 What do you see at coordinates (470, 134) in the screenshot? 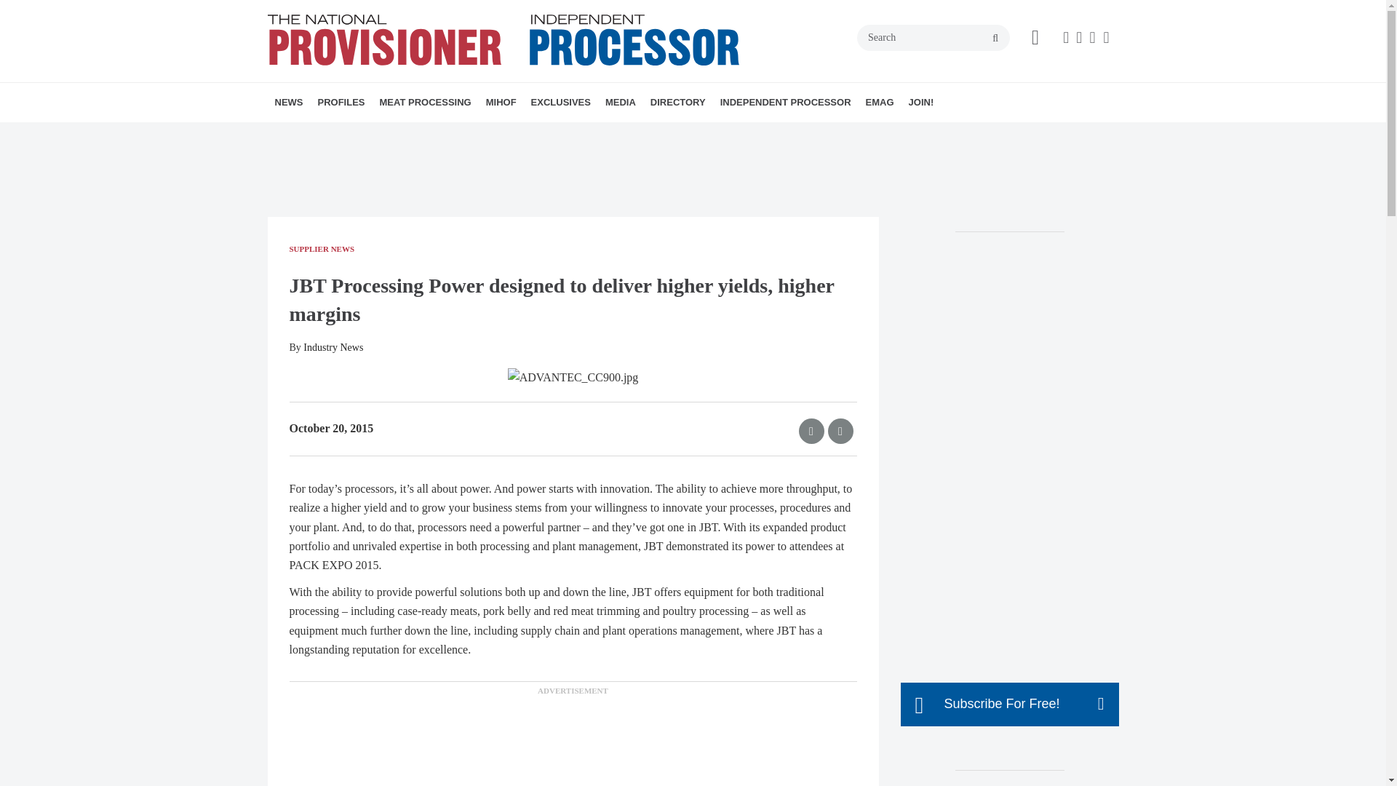
I see `PROCESSING` at bounding box center [470, 134].